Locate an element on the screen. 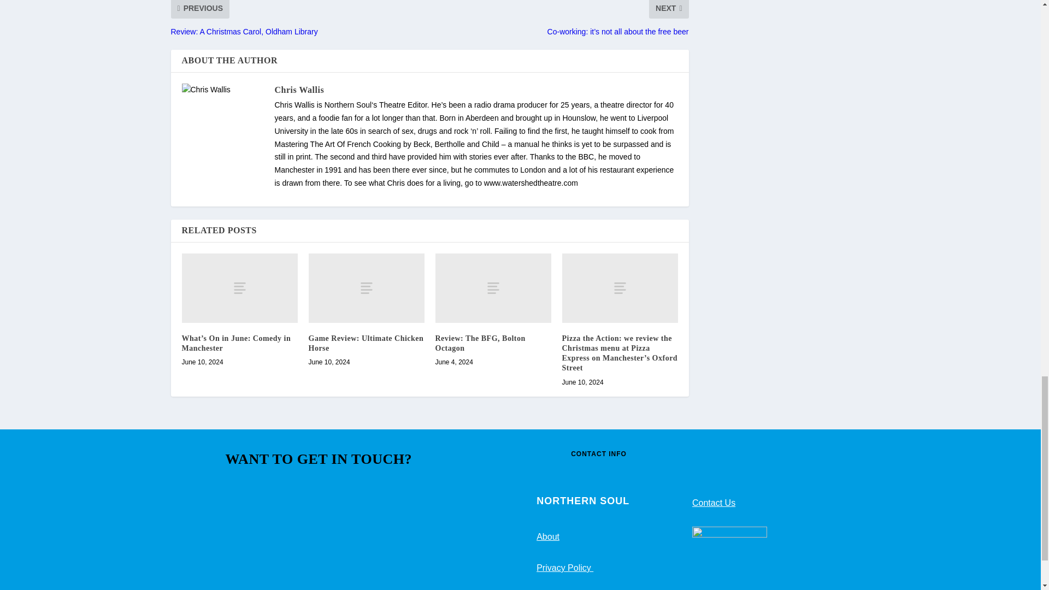 The image size is (1049, 590). Review: The BFG, Bolton Octagon is located at coordinates (493, 288).